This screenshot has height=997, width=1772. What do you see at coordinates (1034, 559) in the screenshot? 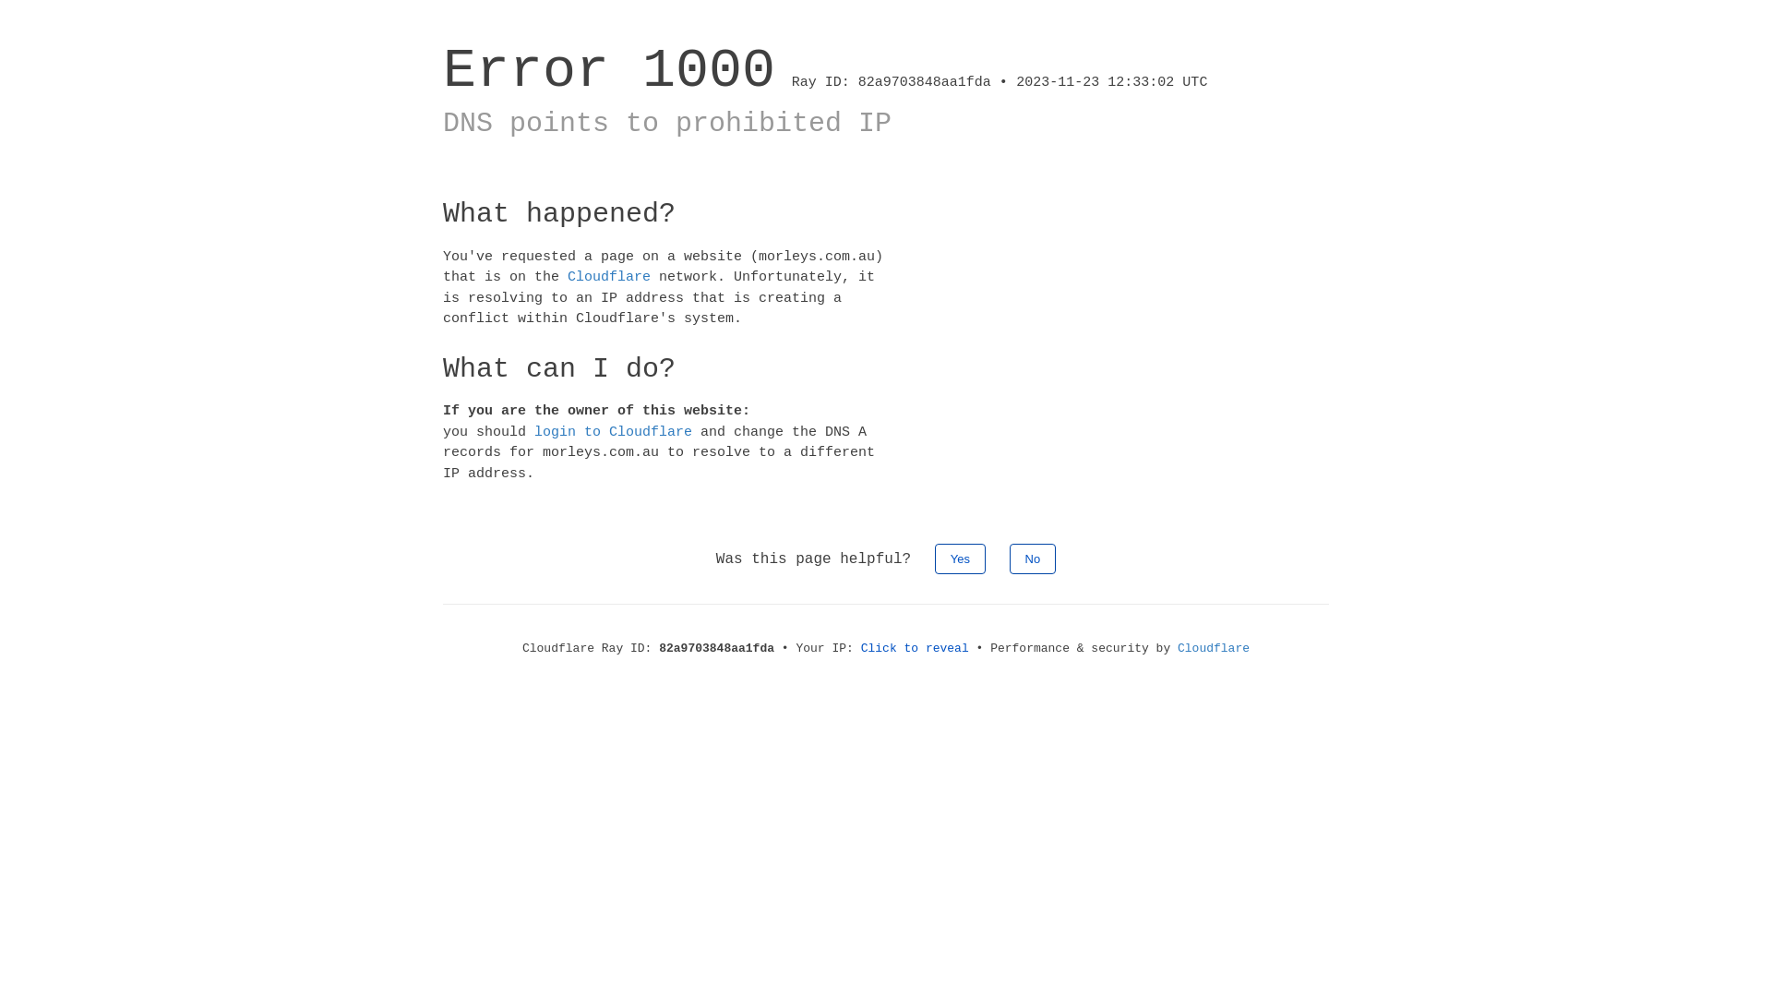
I see `No` at bounding box center [1034, 559].